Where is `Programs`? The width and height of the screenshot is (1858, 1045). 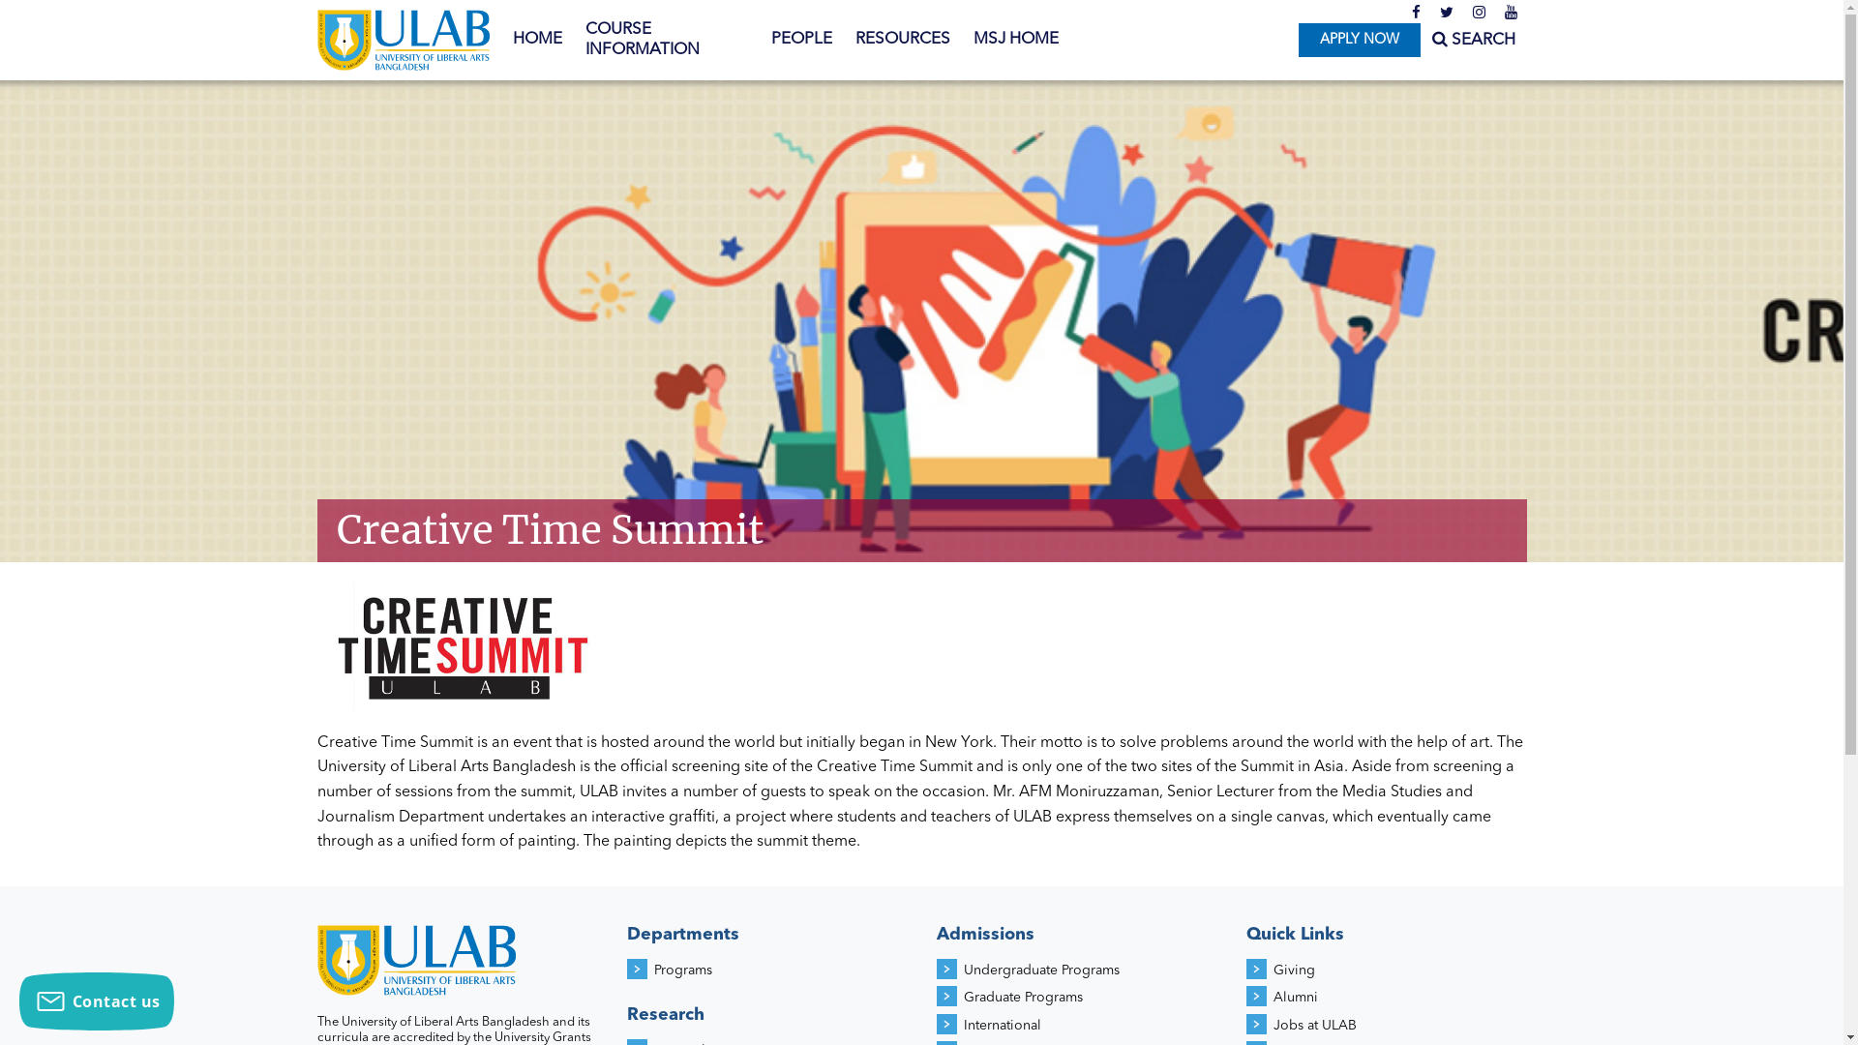
Programs is located at coordinates (683, 970).